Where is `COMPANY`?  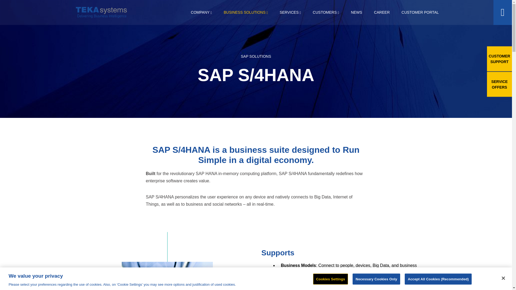
COMPANY is located at coordinates (201, 12).